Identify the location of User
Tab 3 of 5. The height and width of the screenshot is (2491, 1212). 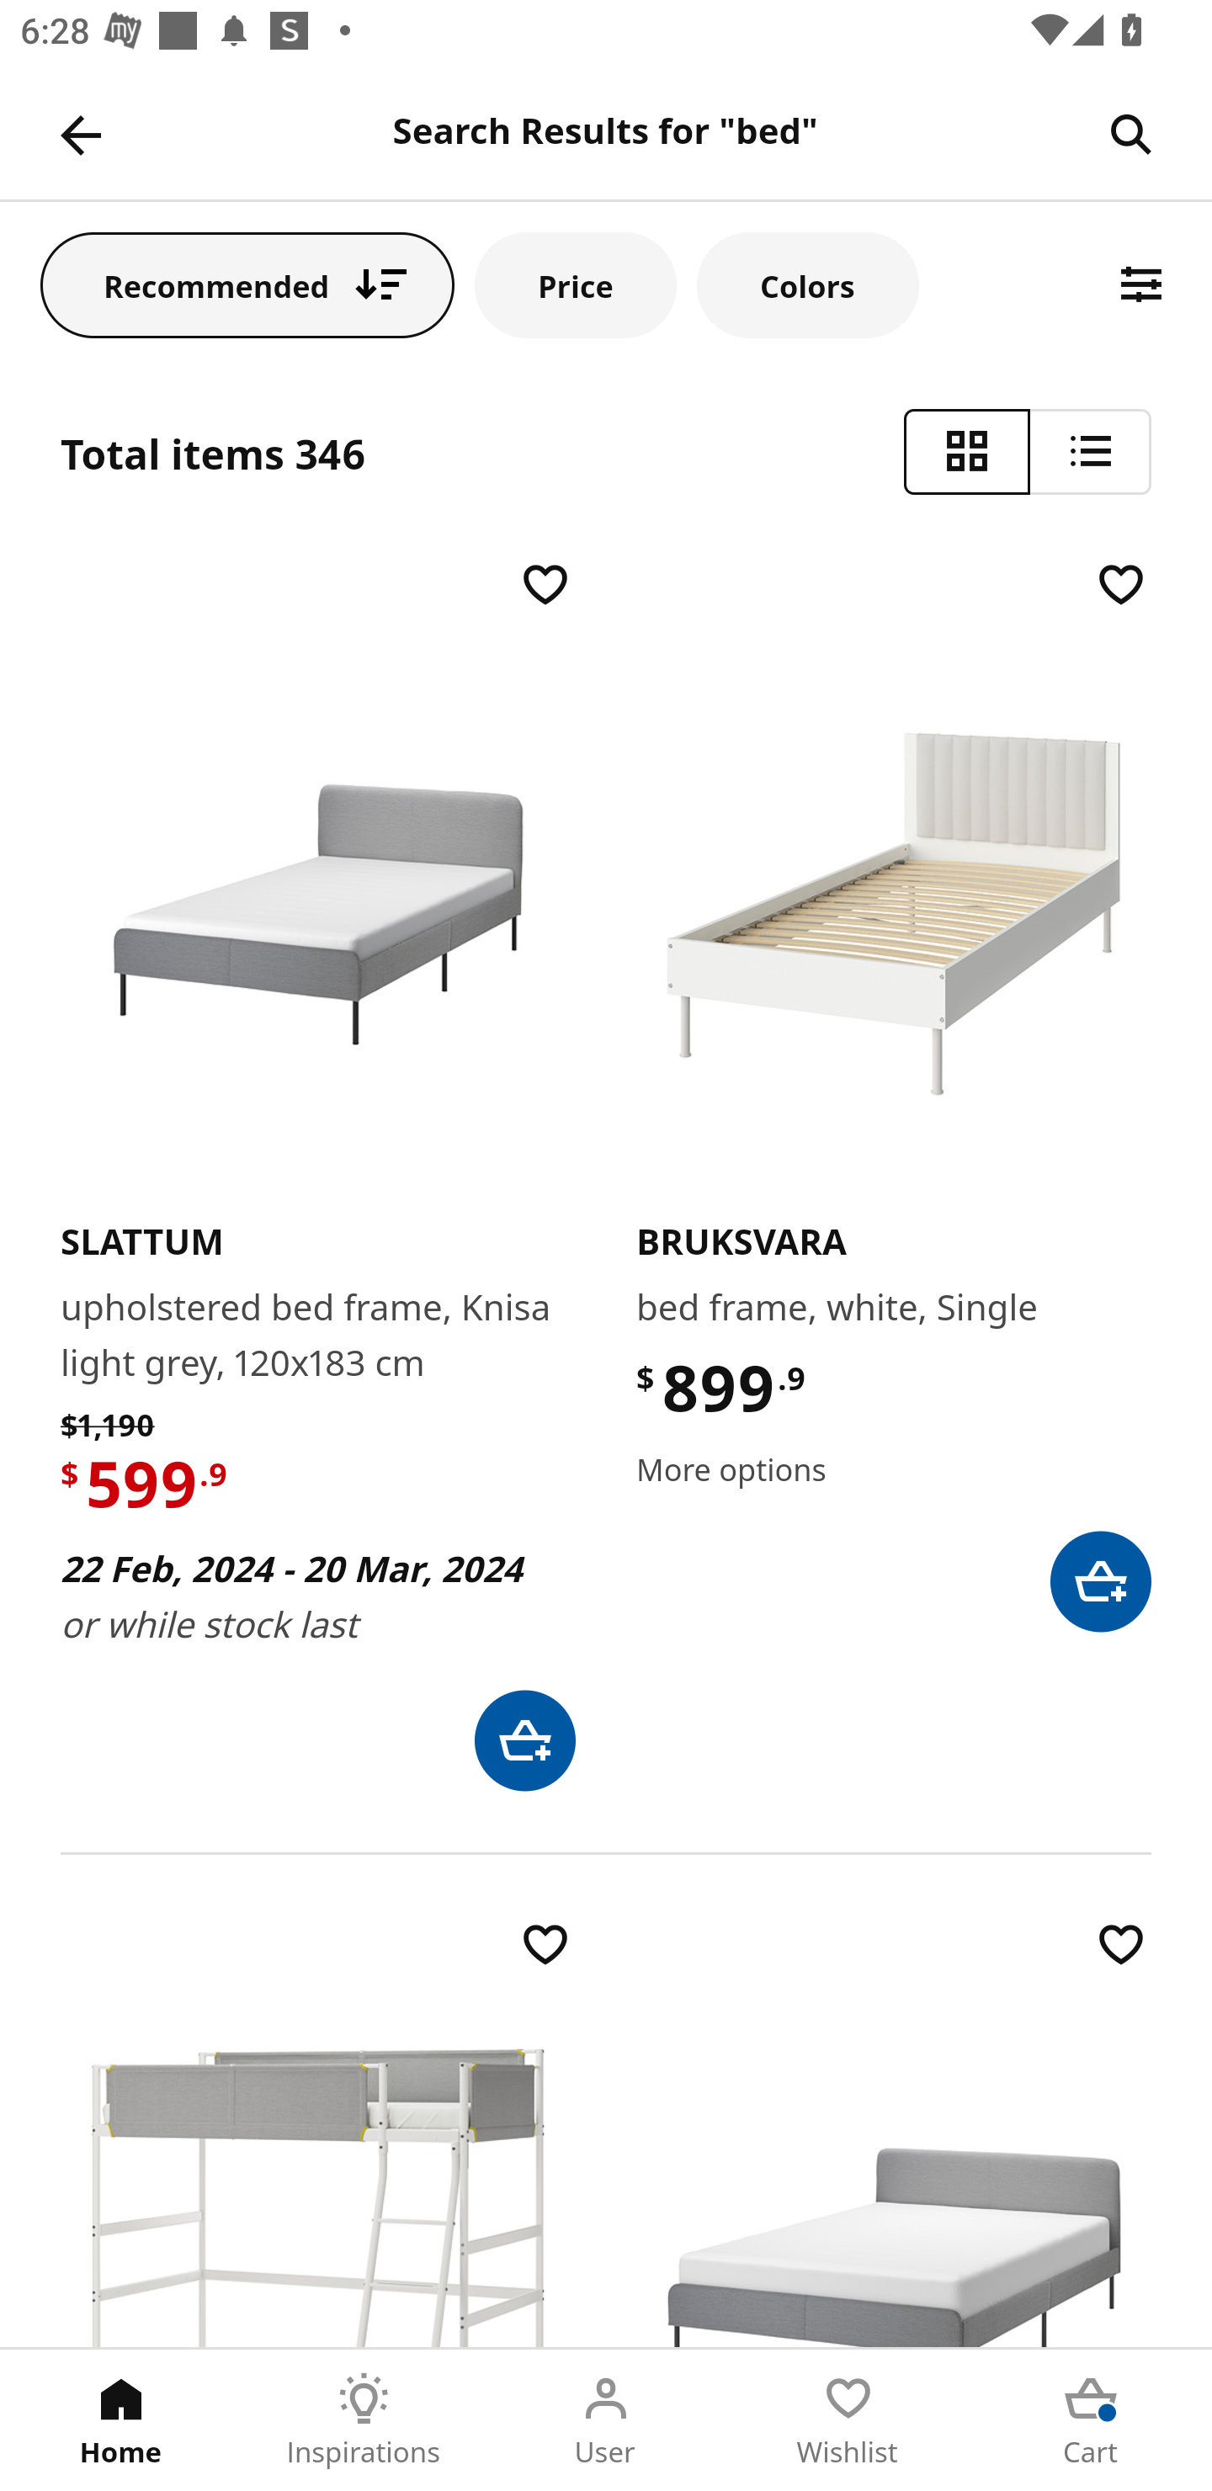
(606, 2420).